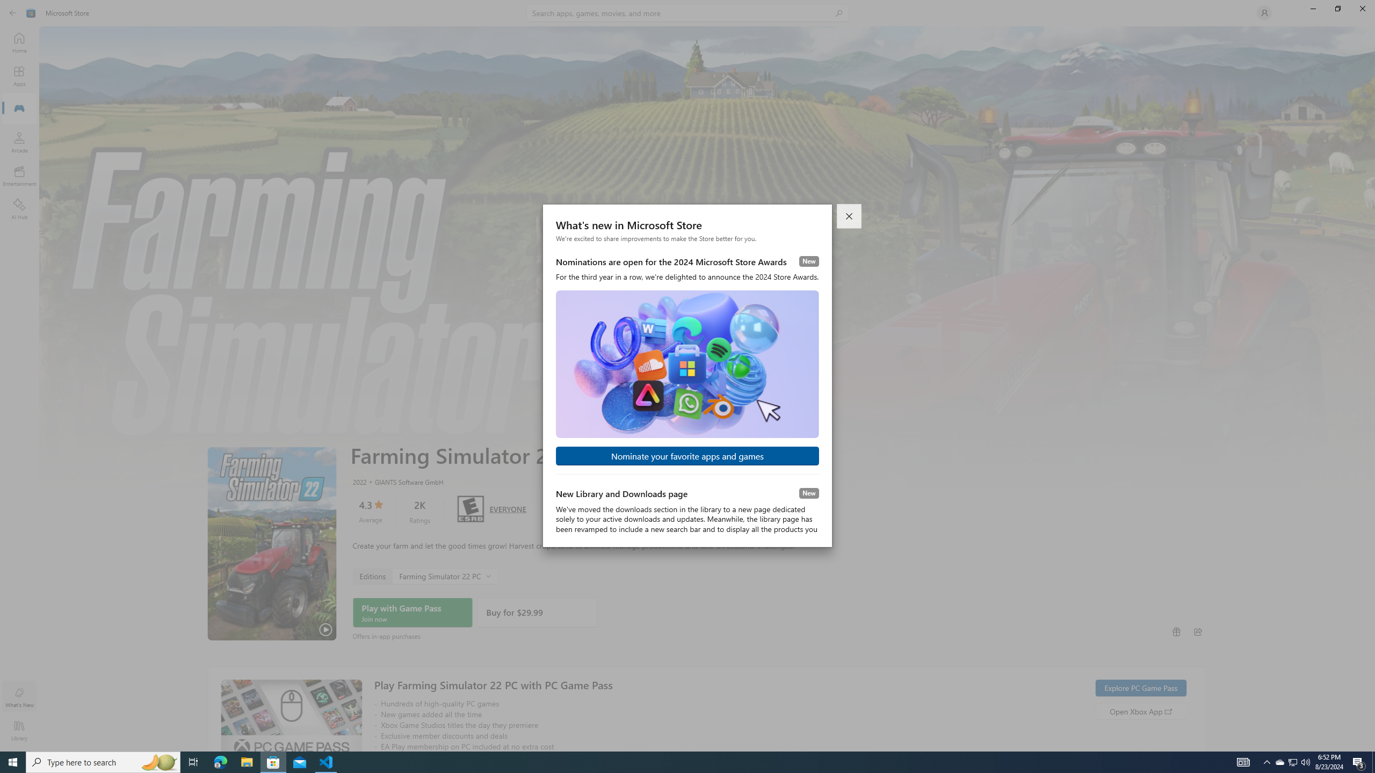 This screenshot has width=1375, height=773. I want to click on 4.3 stars. Click to skip to ratings and reviews, so click(371, 511).